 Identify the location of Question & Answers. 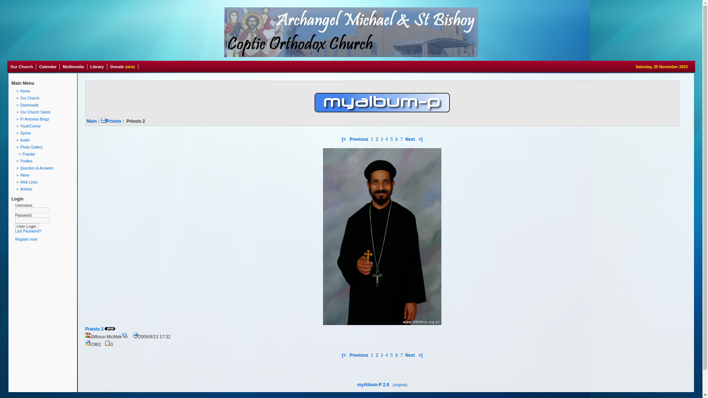
(45, 168).